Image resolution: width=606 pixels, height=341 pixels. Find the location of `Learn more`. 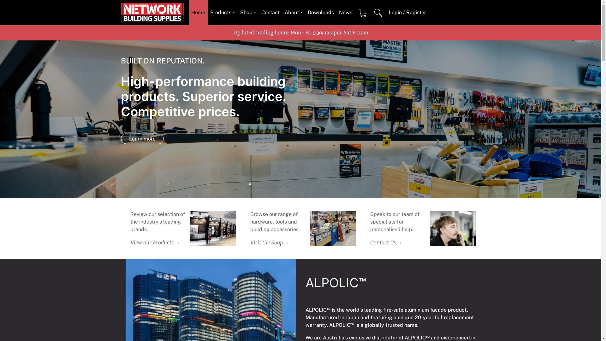

Learn more is located at coordinates (142, 139).